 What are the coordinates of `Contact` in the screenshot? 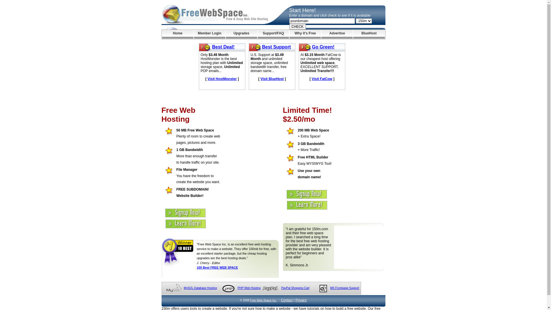 It's located at (286, 300).